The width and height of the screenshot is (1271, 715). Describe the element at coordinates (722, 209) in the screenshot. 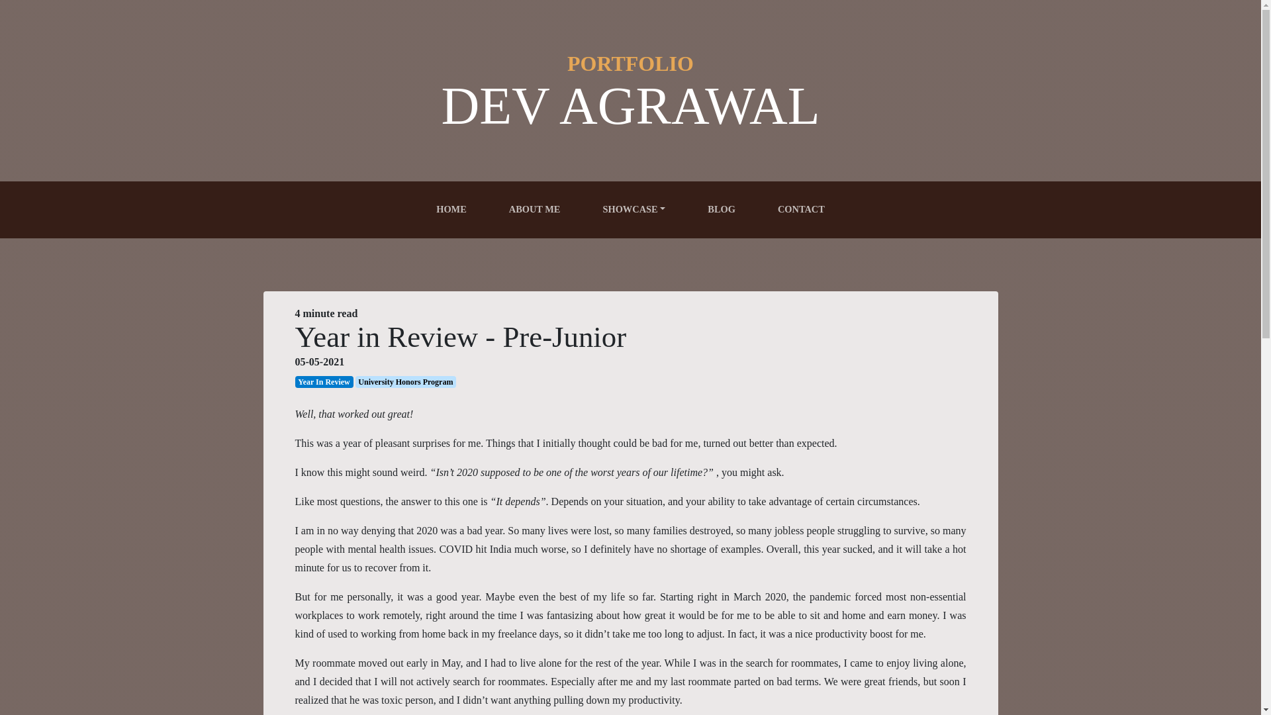

I see `BLOG` at that location.